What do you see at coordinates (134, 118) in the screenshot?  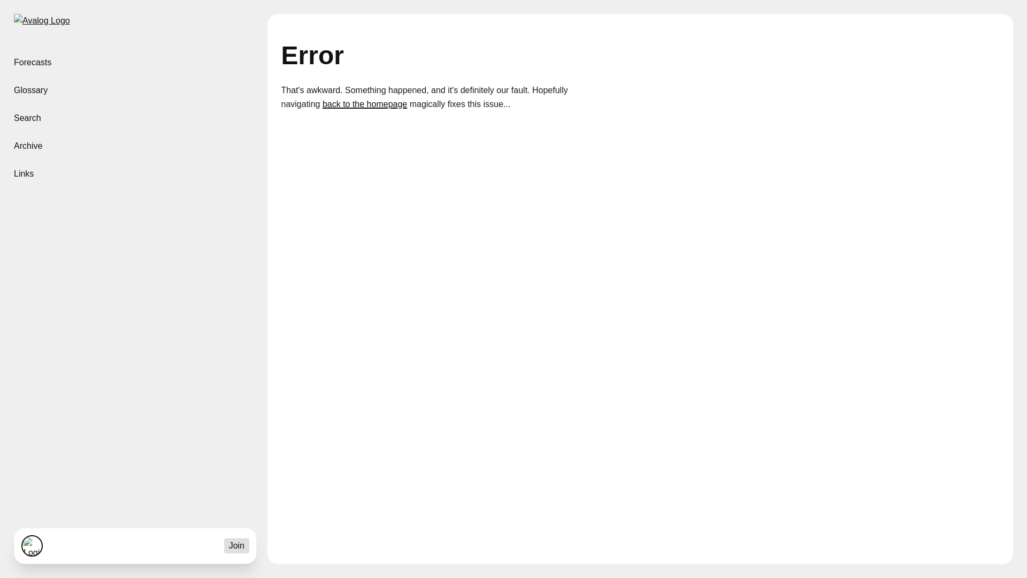 I see `Search` at bounding box center [134, 118].